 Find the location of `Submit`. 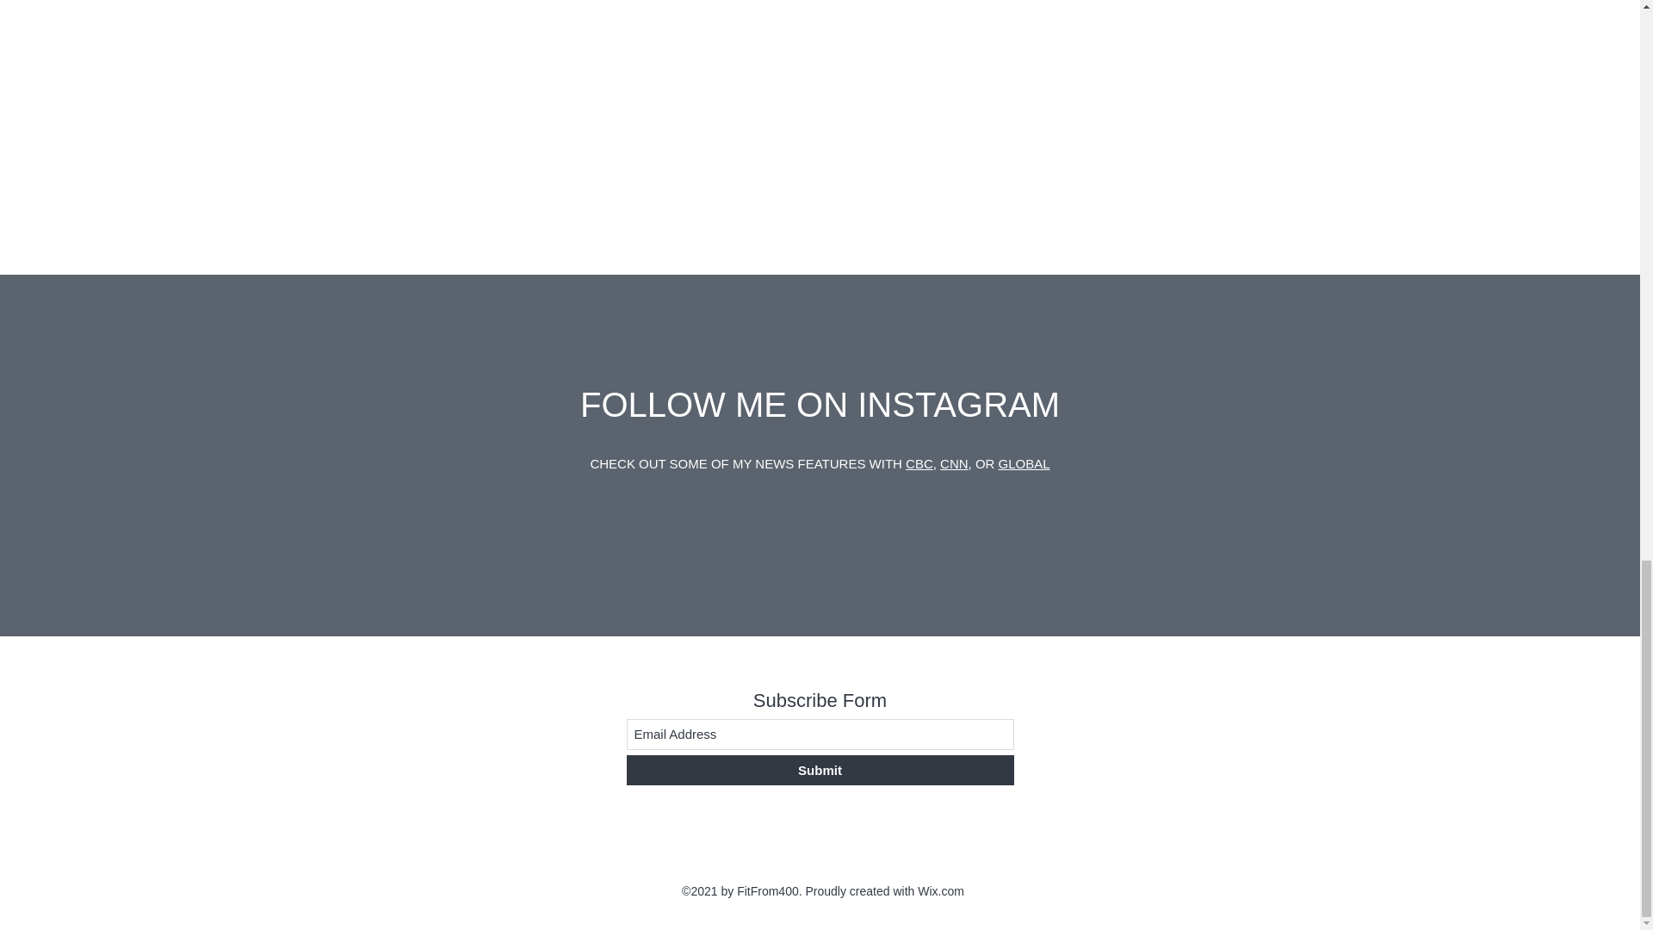

Submit is located at coordinates (820, 770).